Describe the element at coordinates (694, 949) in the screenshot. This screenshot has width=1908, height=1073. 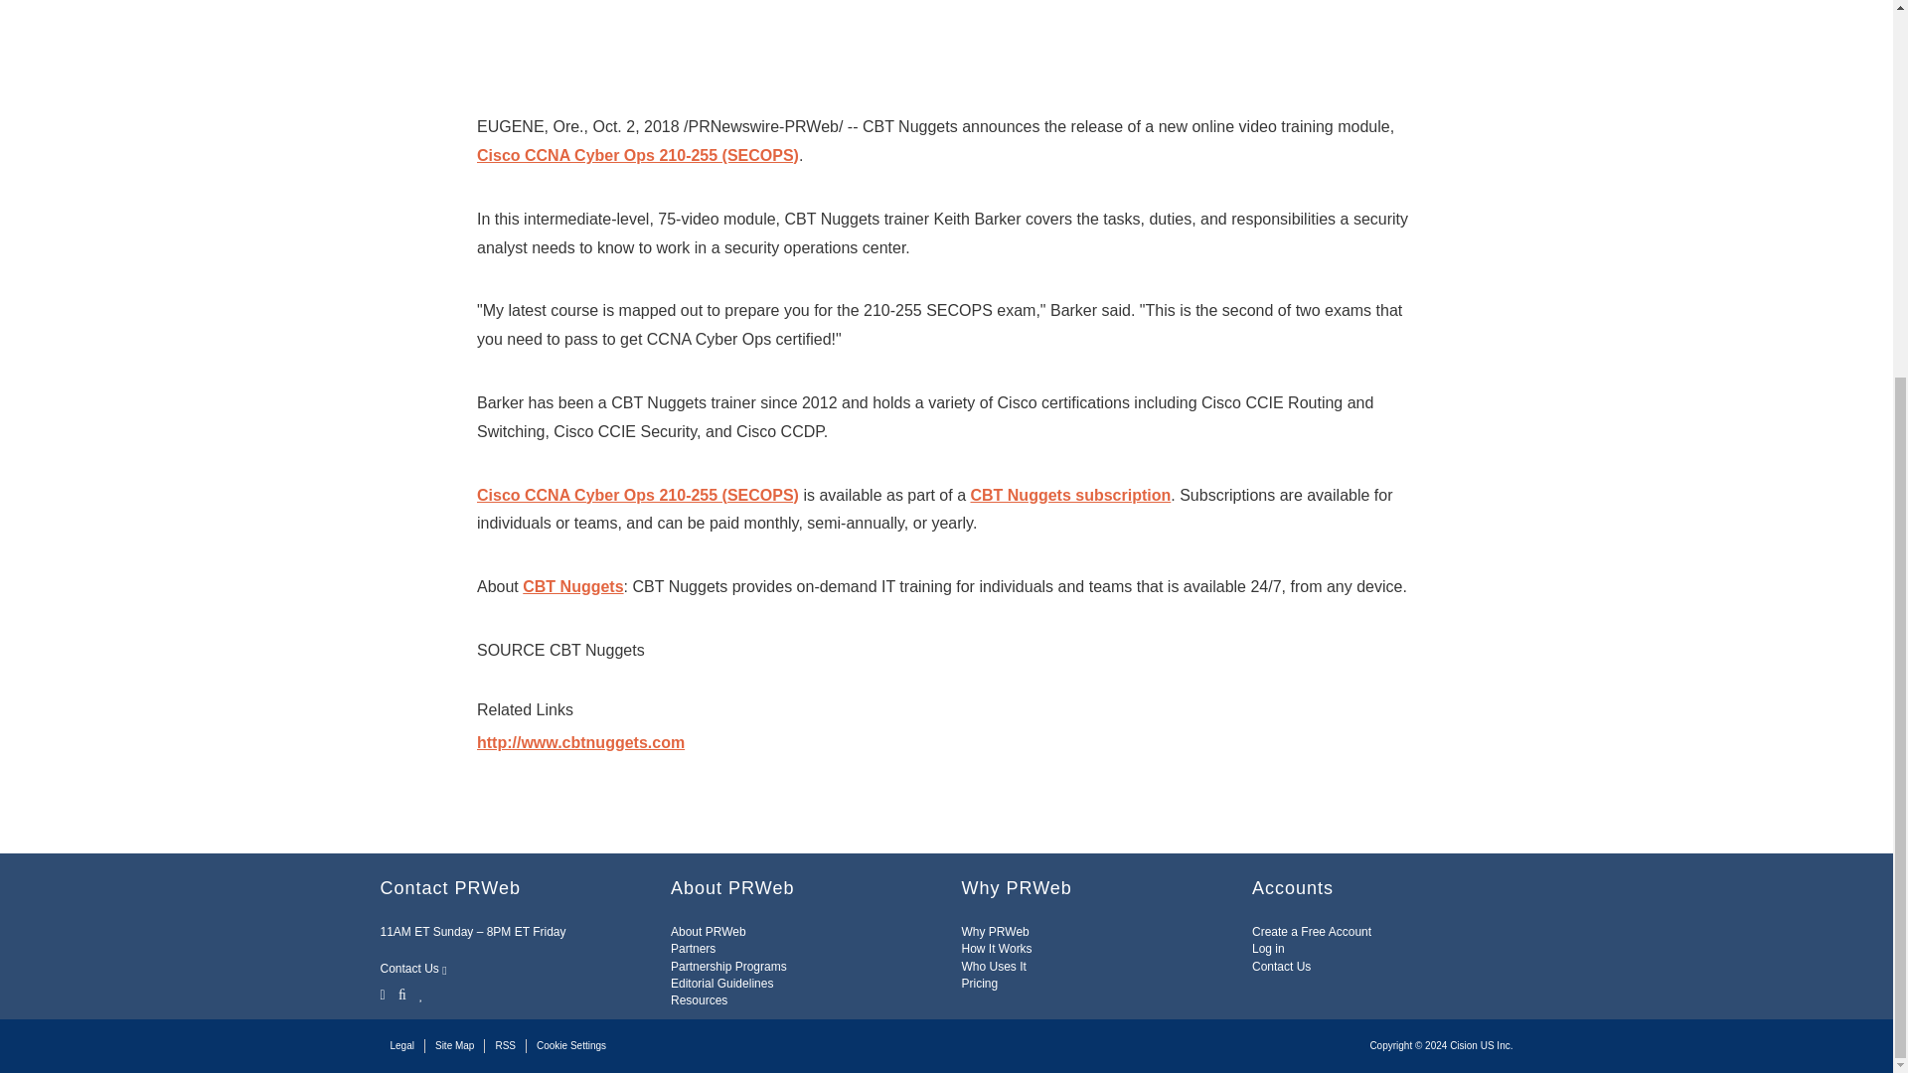
I see `Partners` at that location.